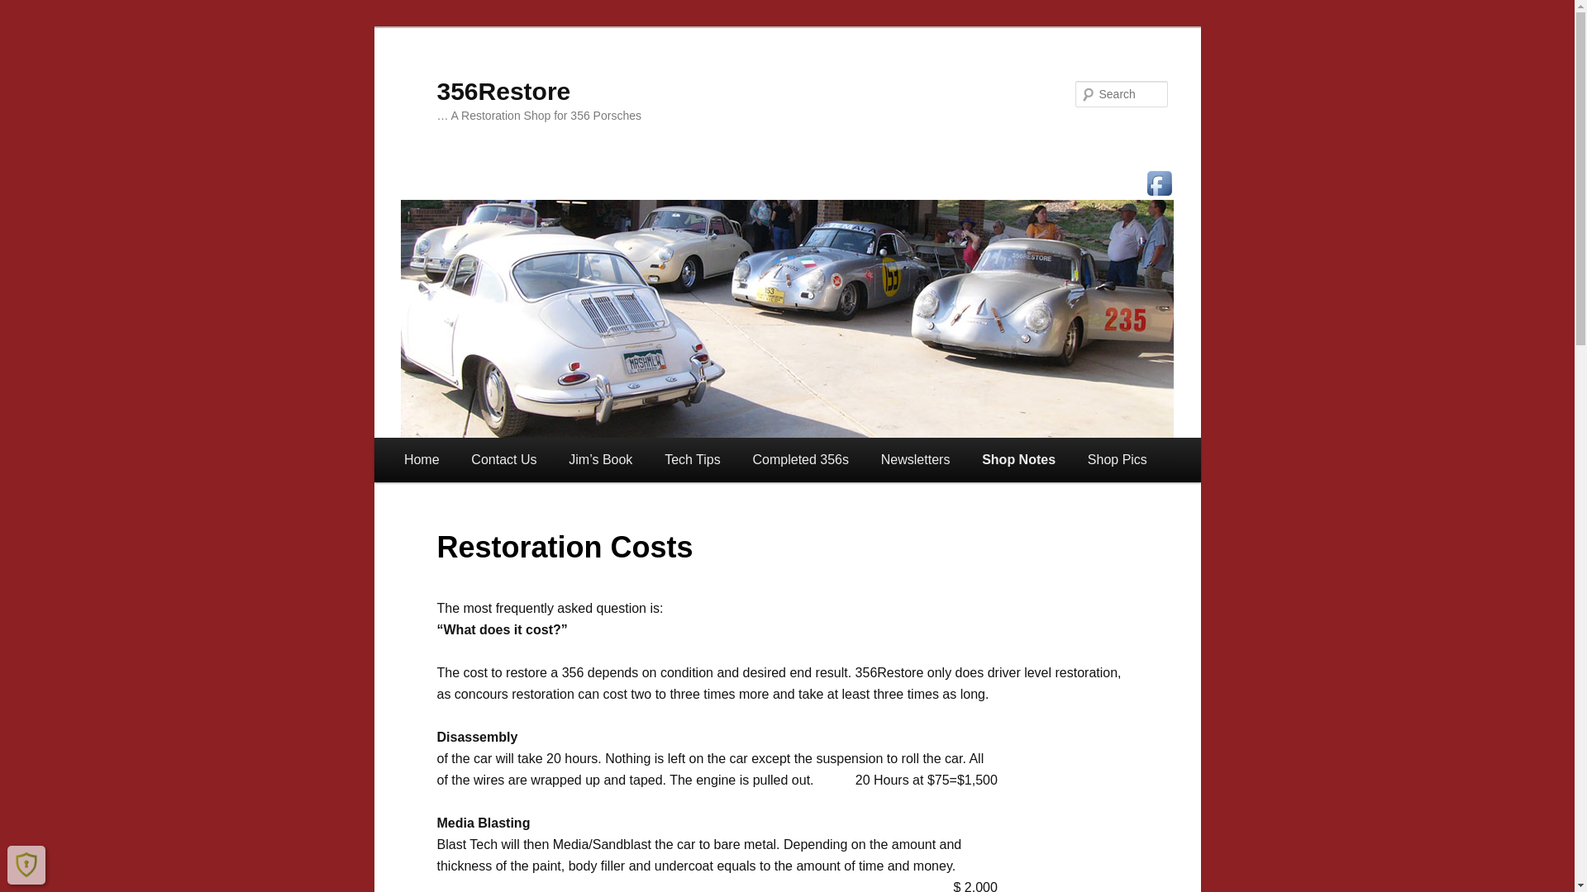 The image size is (1587, 892). What do you see at coordinates (693, 459) in the screenshot?
I see `Tech Tips` at bounding box center [693, 459].